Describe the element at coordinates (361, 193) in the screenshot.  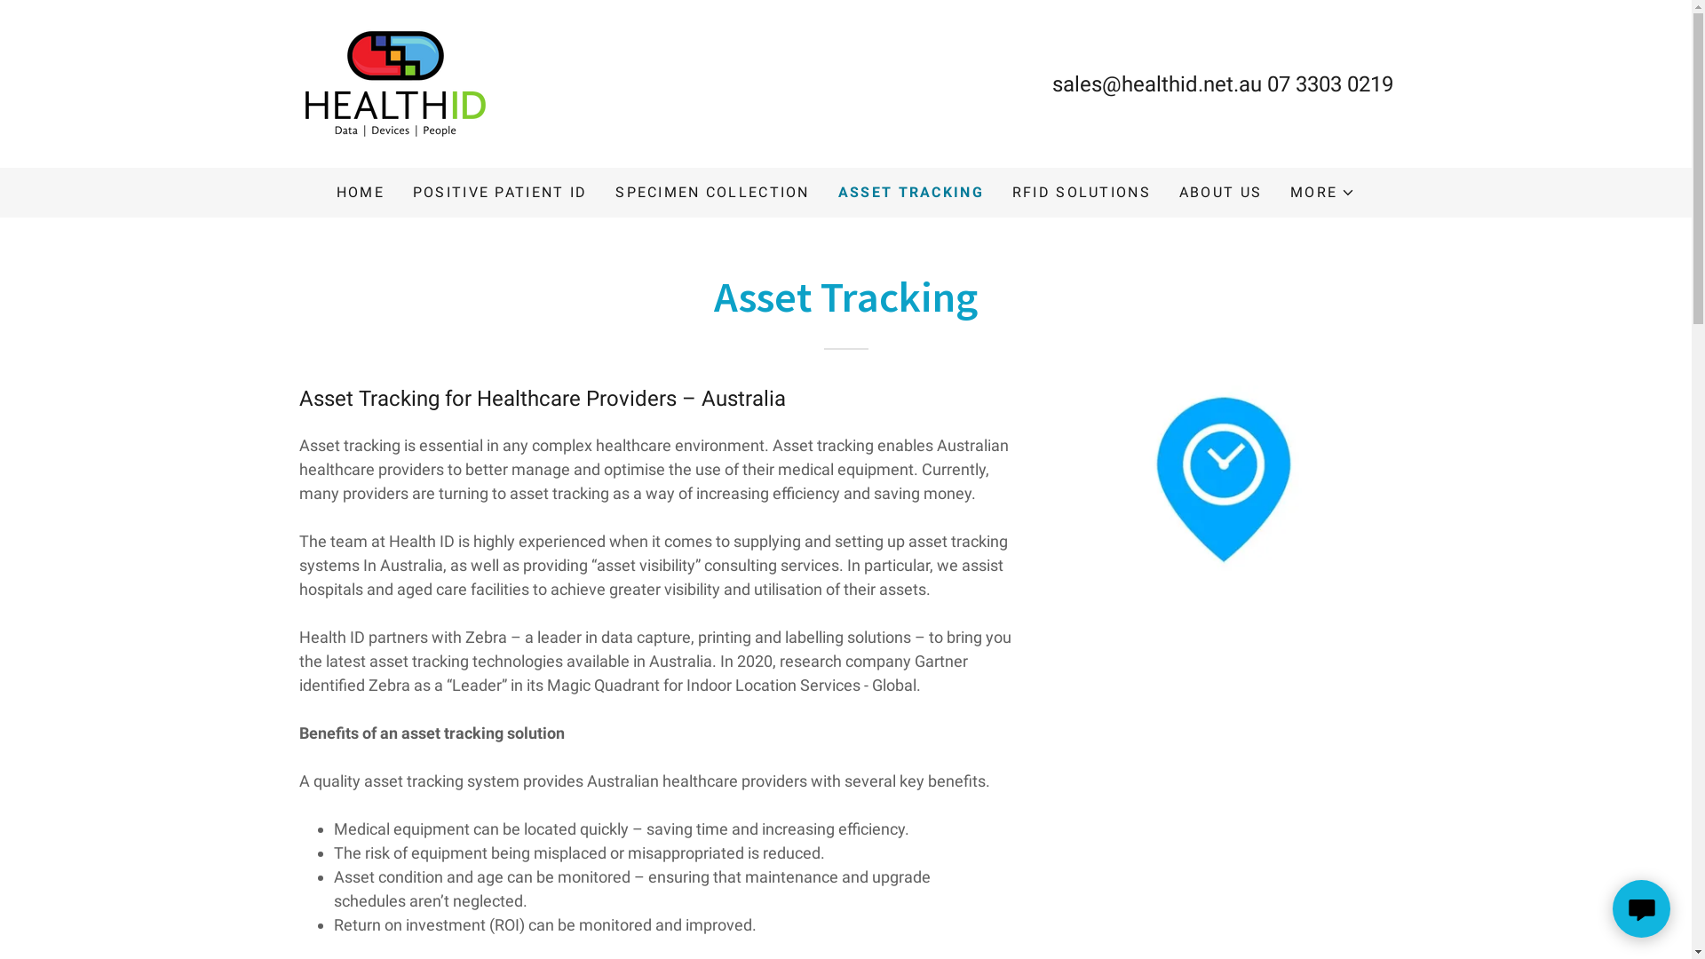
I see `HOME` at that location.